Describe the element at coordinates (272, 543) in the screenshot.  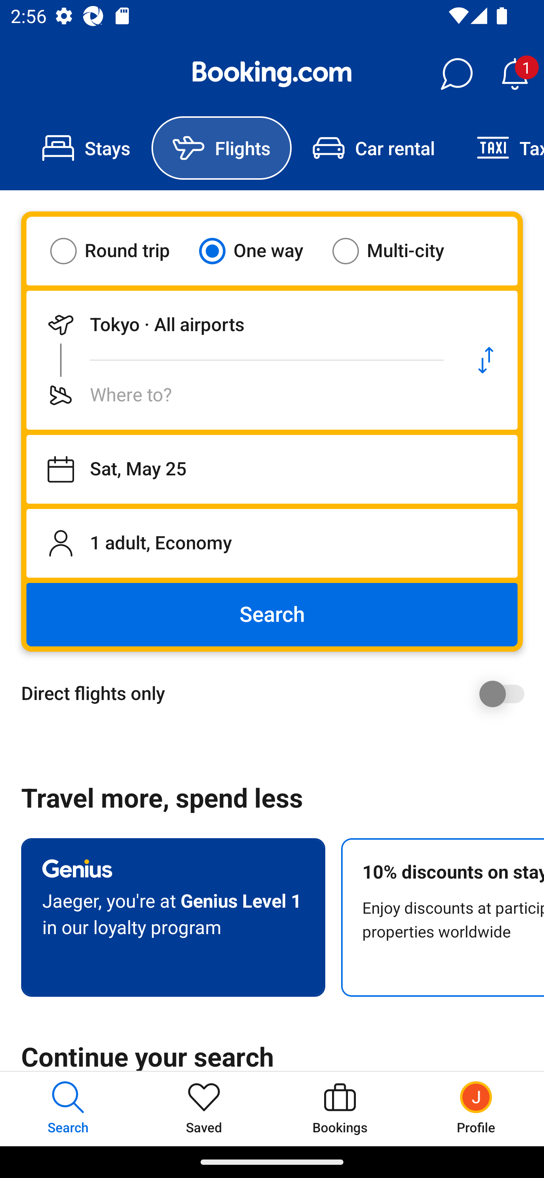
I see `1 adult, Economy` at that location.